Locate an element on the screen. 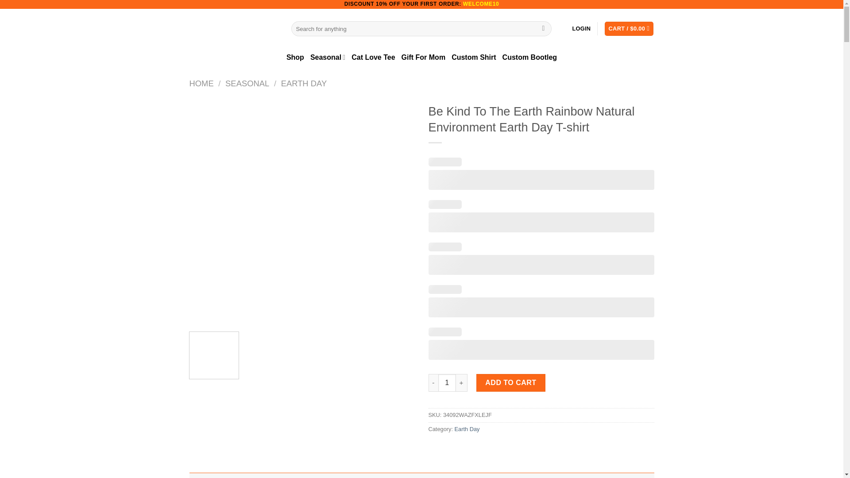  1 is located at coordinates (447, 382).